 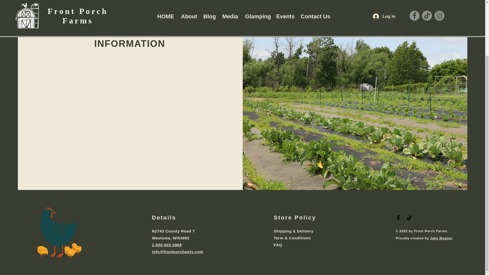 What do you see at coordinates (292, 248) in the screenshot?
I see `FAQ` at bounding box center [292, 248].